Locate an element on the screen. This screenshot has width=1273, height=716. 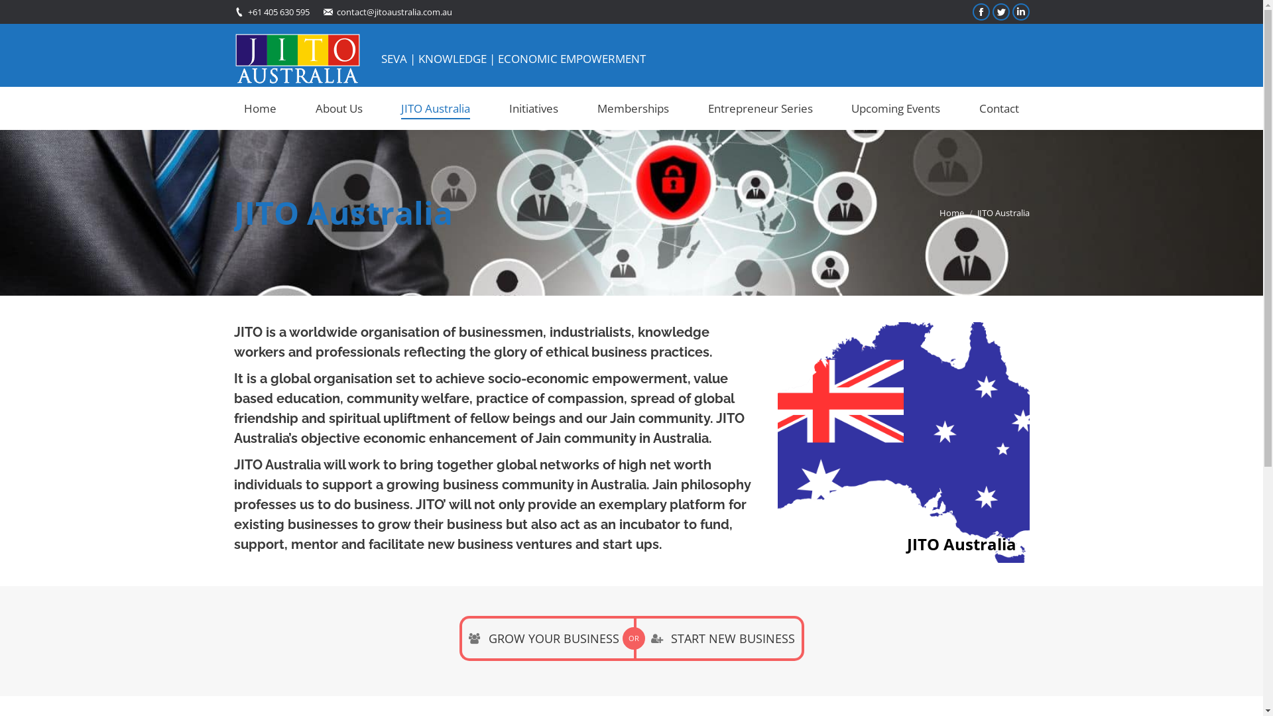
Home is located at coordinates (260, 109).